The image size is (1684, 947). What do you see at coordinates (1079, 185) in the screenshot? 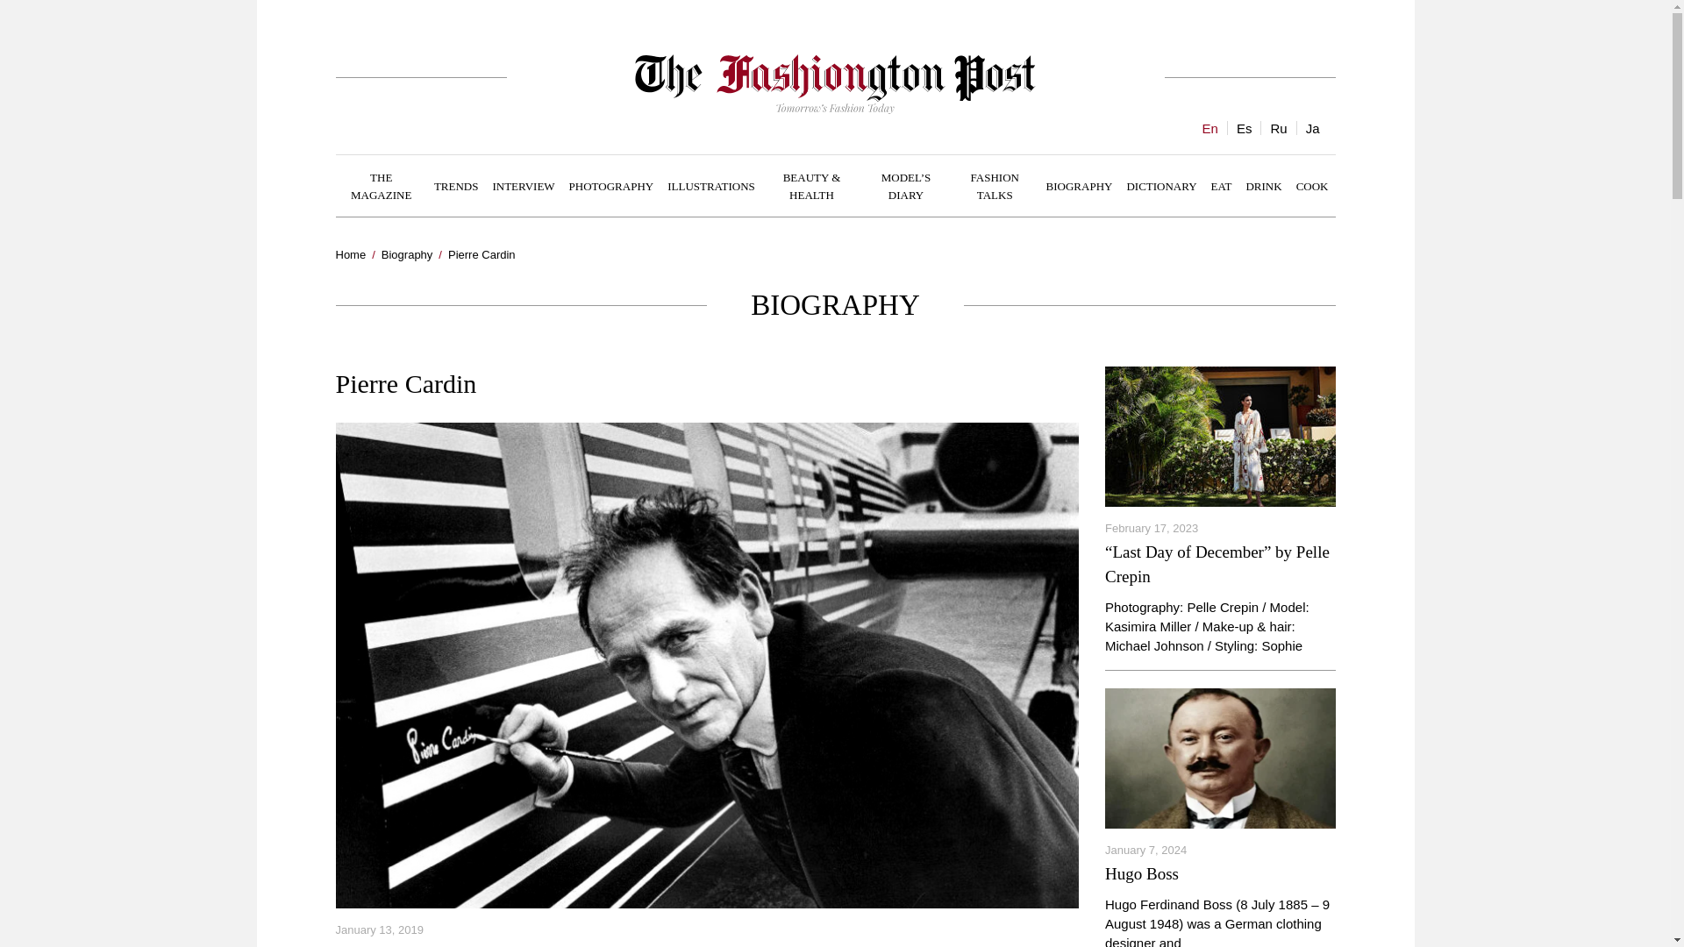
I see `BIOGRAPHY` at bounding box center [1079, 185].